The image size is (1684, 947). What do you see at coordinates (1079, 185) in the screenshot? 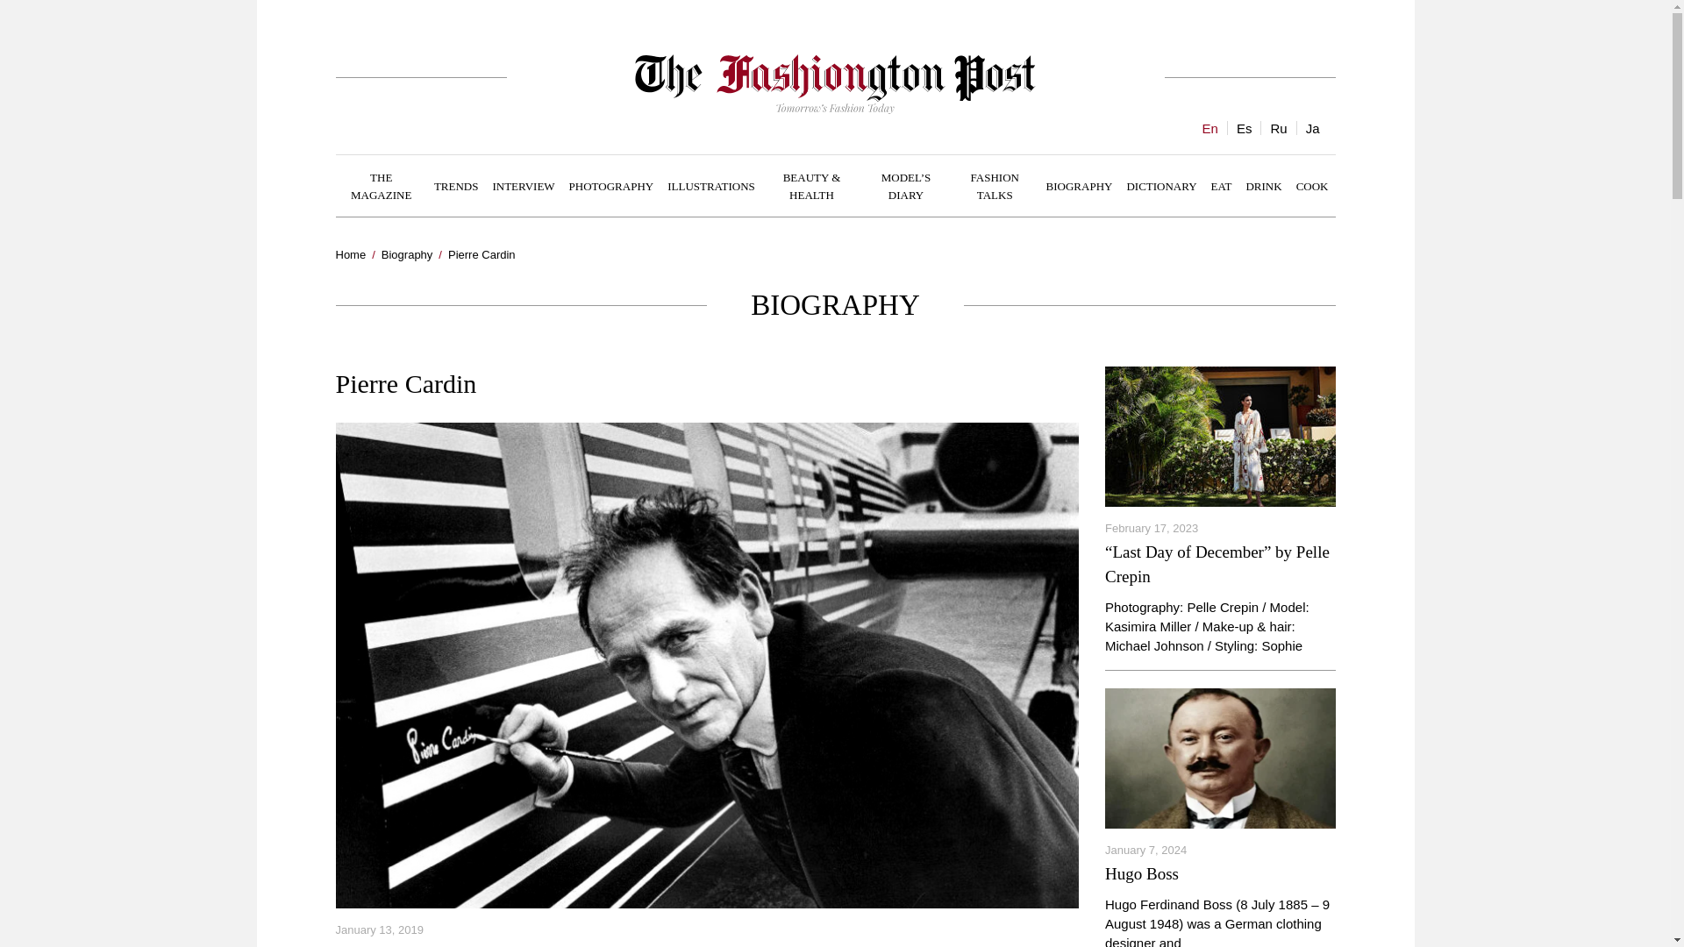
I see `BIOGRAPHY` at bounding box center [1079, 185].